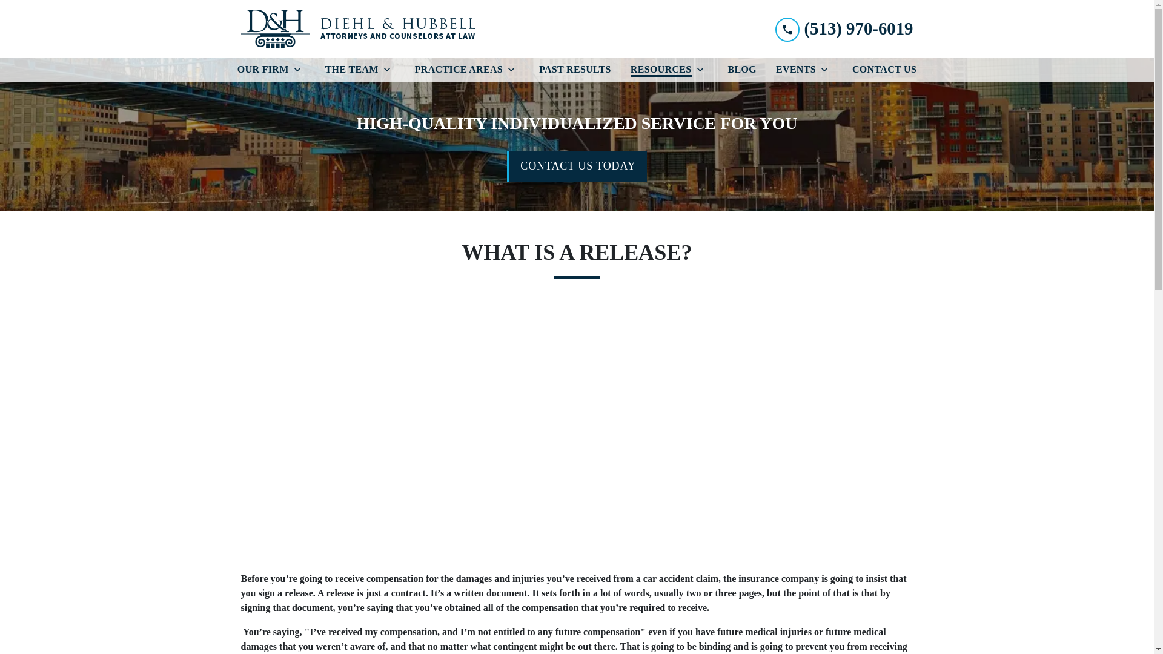 This screenshot has width=1163, height=654. I want to click on THE TEAM, so click(350, 70).